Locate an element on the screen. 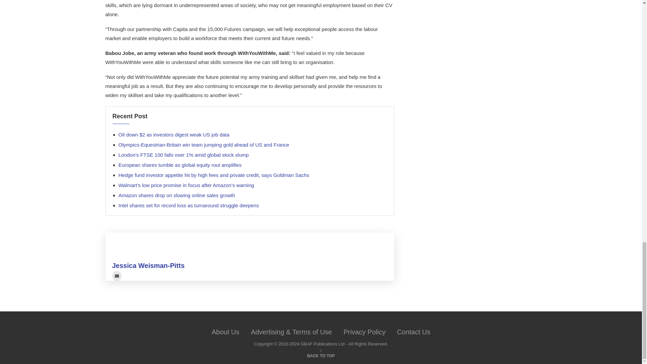 The height and width of the screenshot is (364, 647). About Us is located at coordinates (225, 332).